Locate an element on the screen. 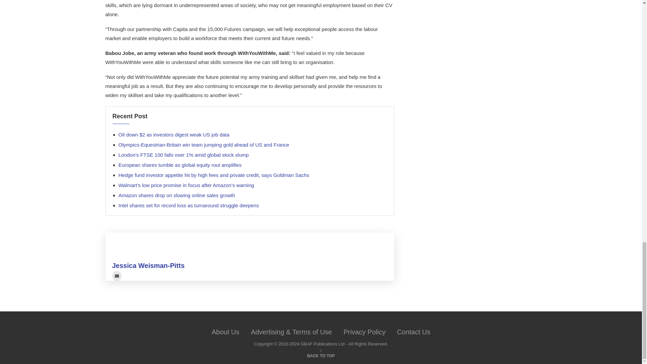 The height and width of the screenshot is (364, 647). About Us is located at coordinates (225, 332).